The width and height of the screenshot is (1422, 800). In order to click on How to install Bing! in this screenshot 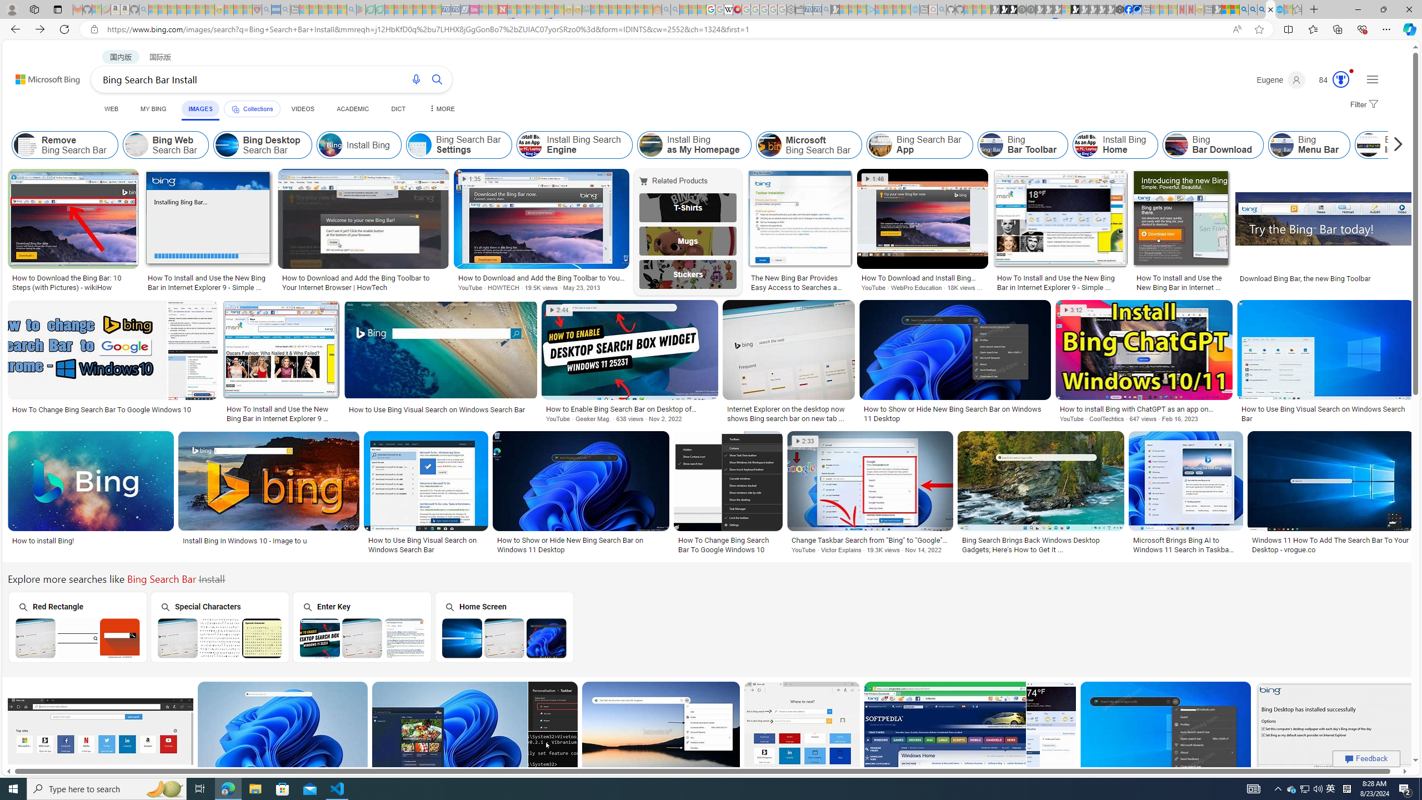, I will do `click(91, 540)`.